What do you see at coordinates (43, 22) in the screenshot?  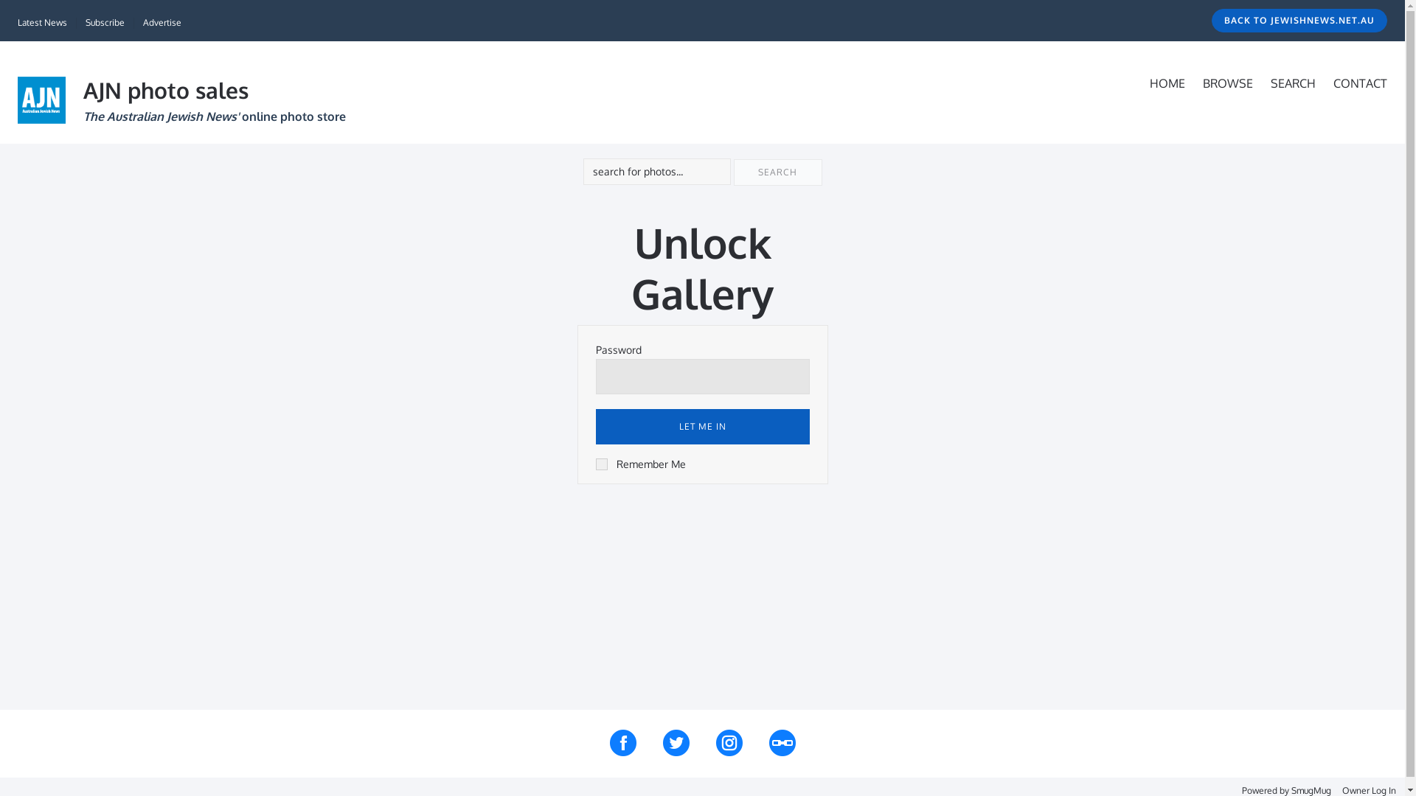 I see `Latest News` at bounding box center [43, 22].